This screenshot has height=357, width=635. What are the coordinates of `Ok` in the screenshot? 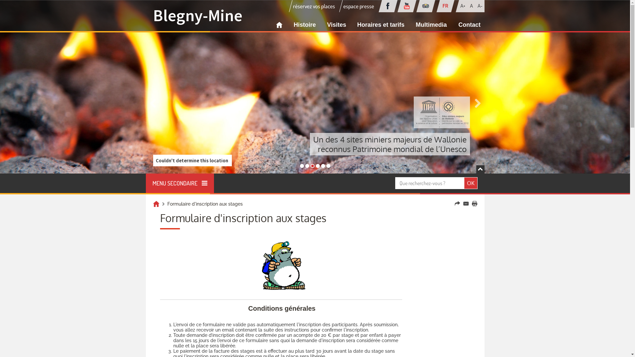 It's located at (471, 183).